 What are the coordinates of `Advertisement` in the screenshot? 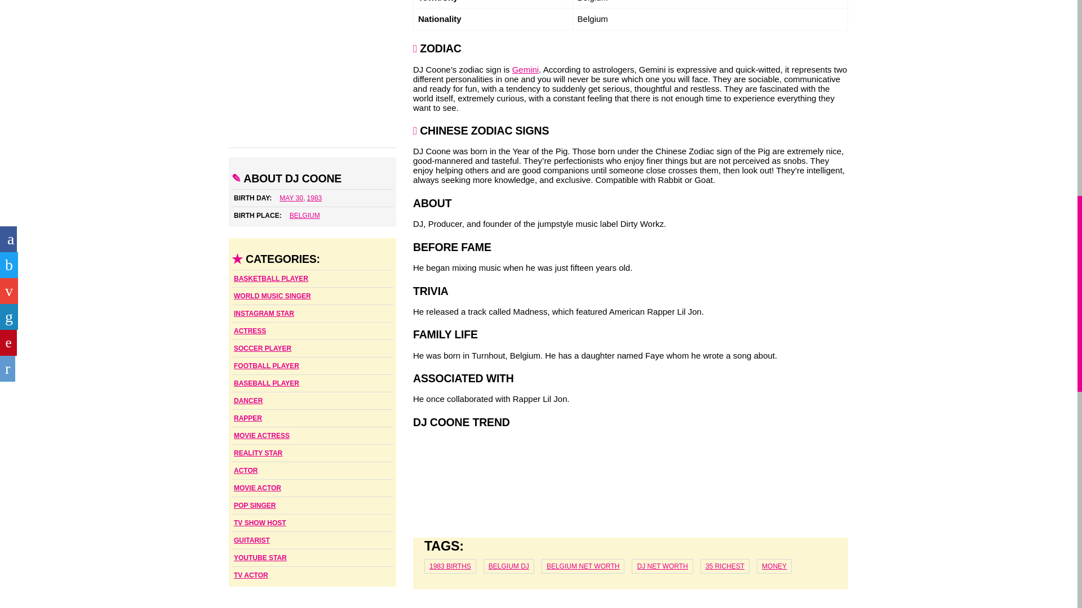 It's located at (312, 74).